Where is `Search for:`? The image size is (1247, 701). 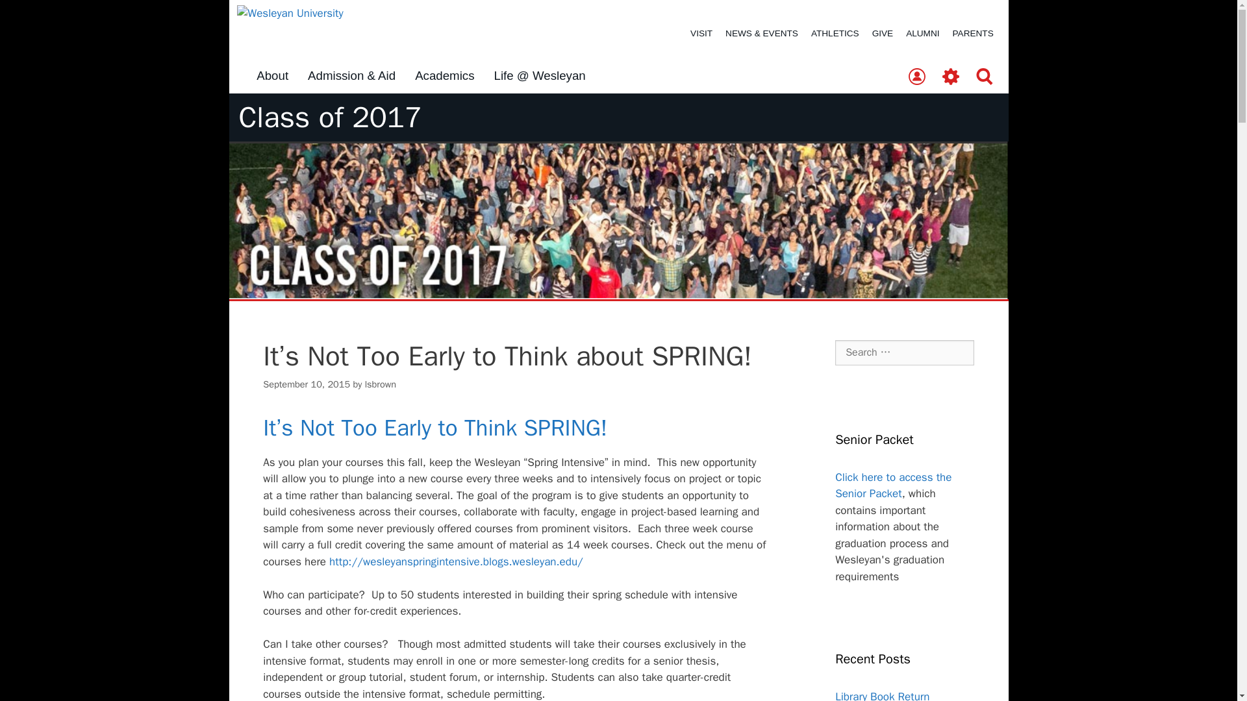 Search for: is located at coordinates (904, 352).